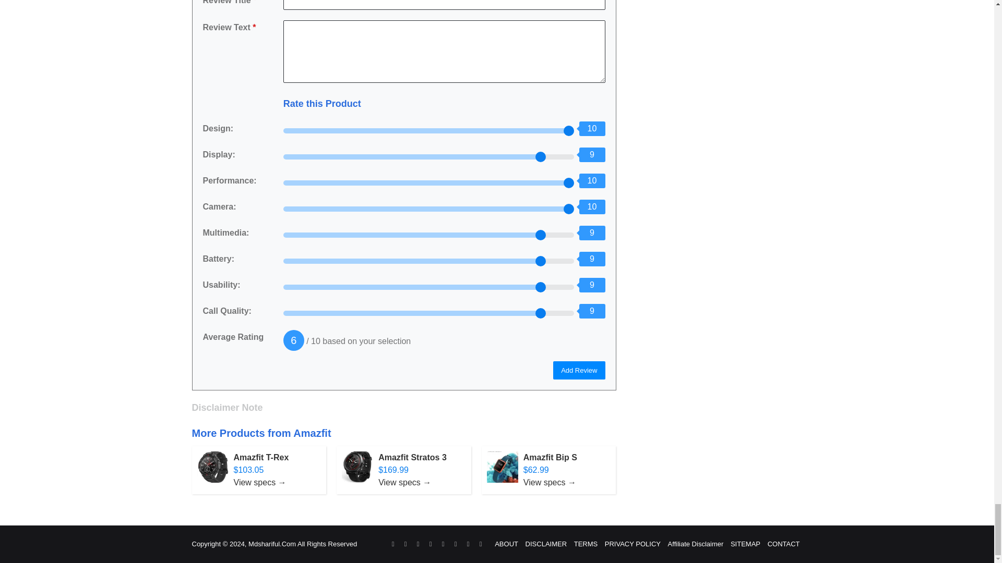  What do you see at coordinates (429, 235) in the screenshot?
I see `9` at bounding box center [429, 235].